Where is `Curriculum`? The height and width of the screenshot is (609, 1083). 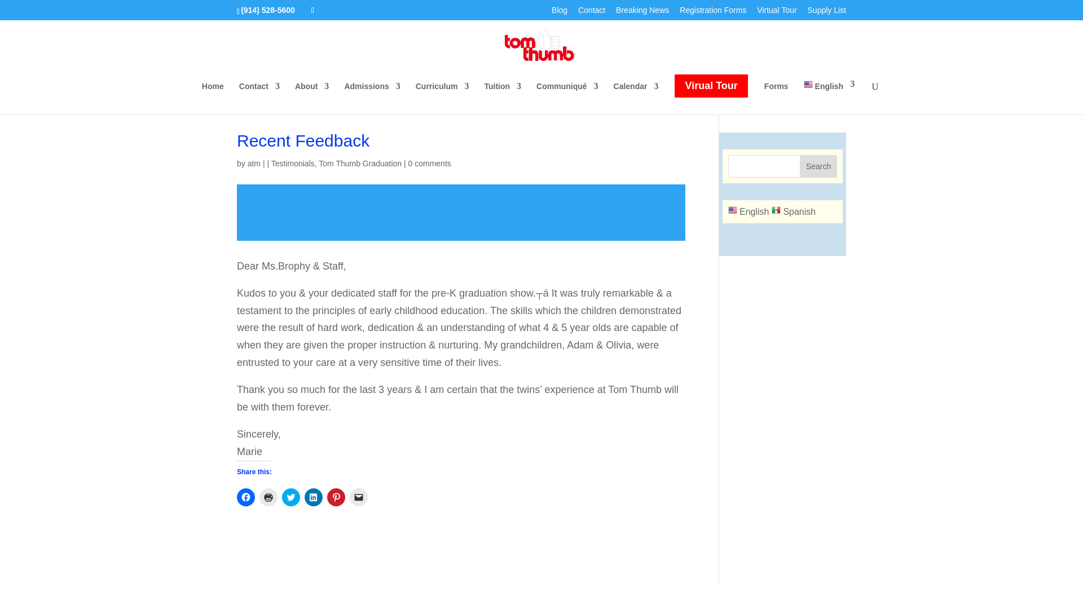 Curriculum is located at coordinates (442, 94).